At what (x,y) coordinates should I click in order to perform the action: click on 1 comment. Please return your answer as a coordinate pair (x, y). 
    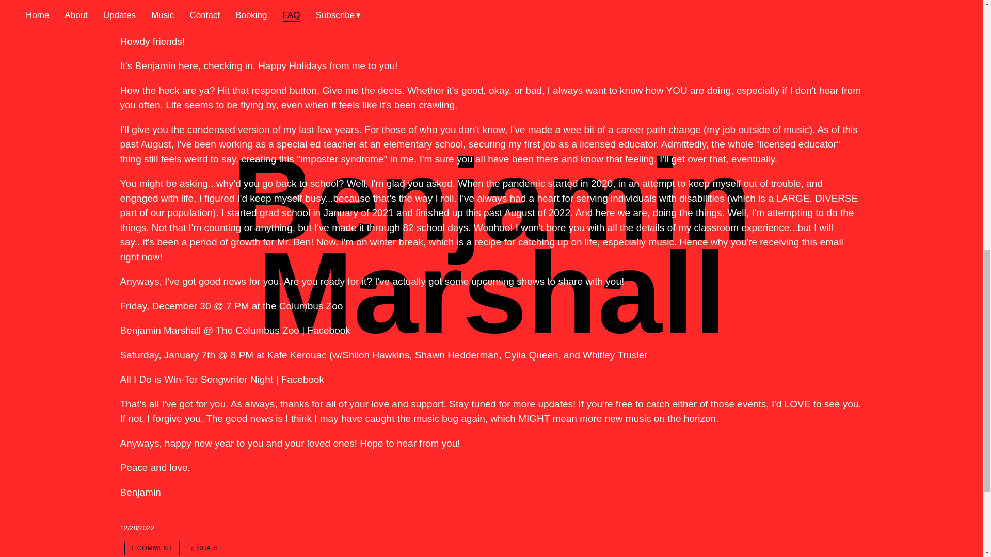
    Looking at the image, I should click on (152, 548).